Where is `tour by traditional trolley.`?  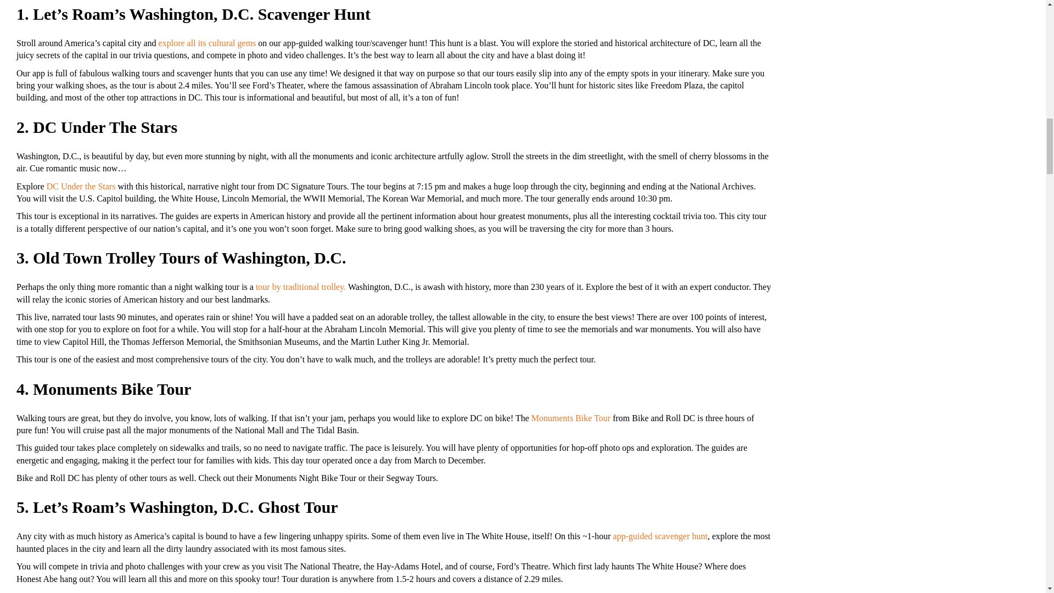
tour by traditional trolley. is located at coordinates (301, 287).